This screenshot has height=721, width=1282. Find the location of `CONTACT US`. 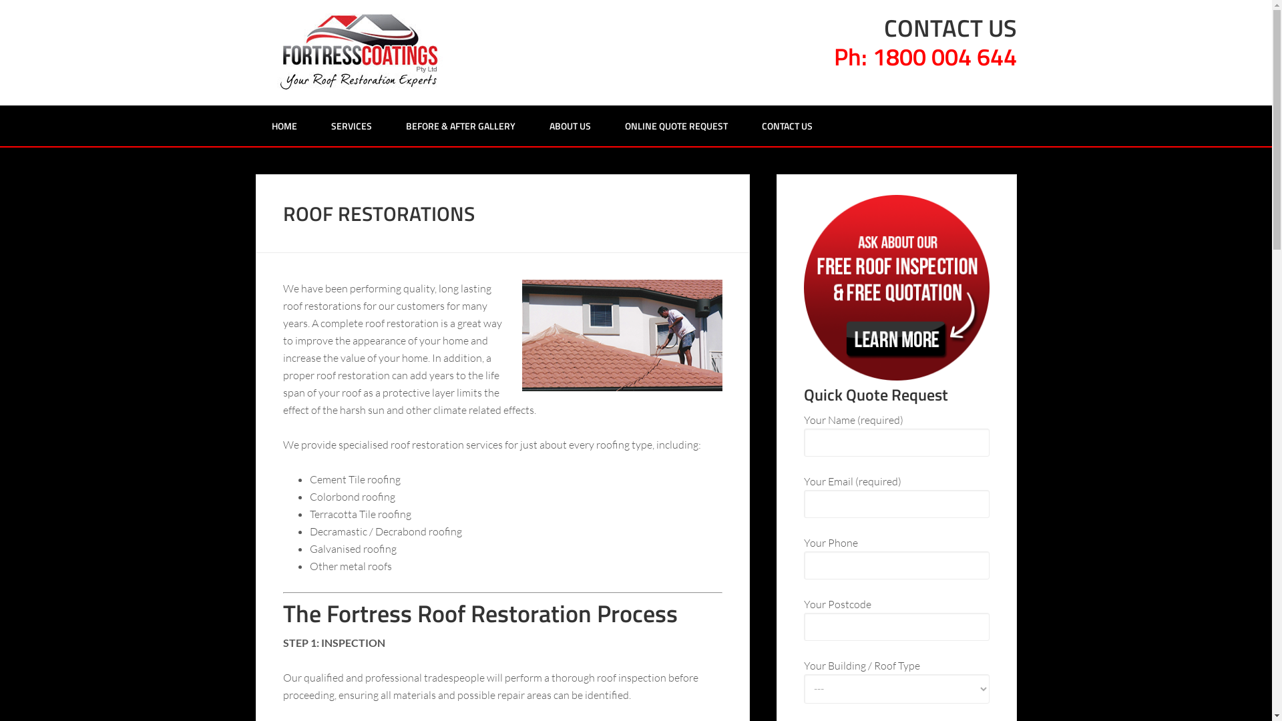

CONTACT US is located at coordinates (787, 126).